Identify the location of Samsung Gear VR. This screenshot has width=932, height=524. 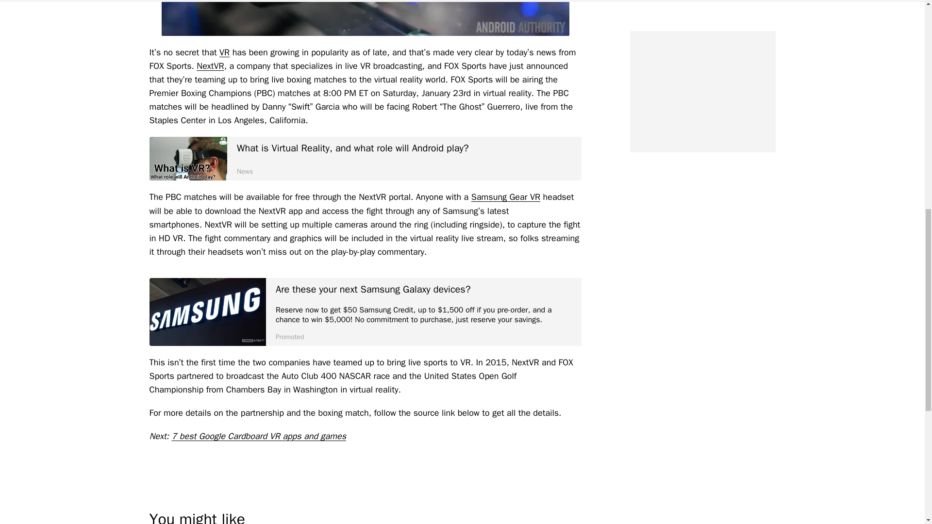
(506, 197).